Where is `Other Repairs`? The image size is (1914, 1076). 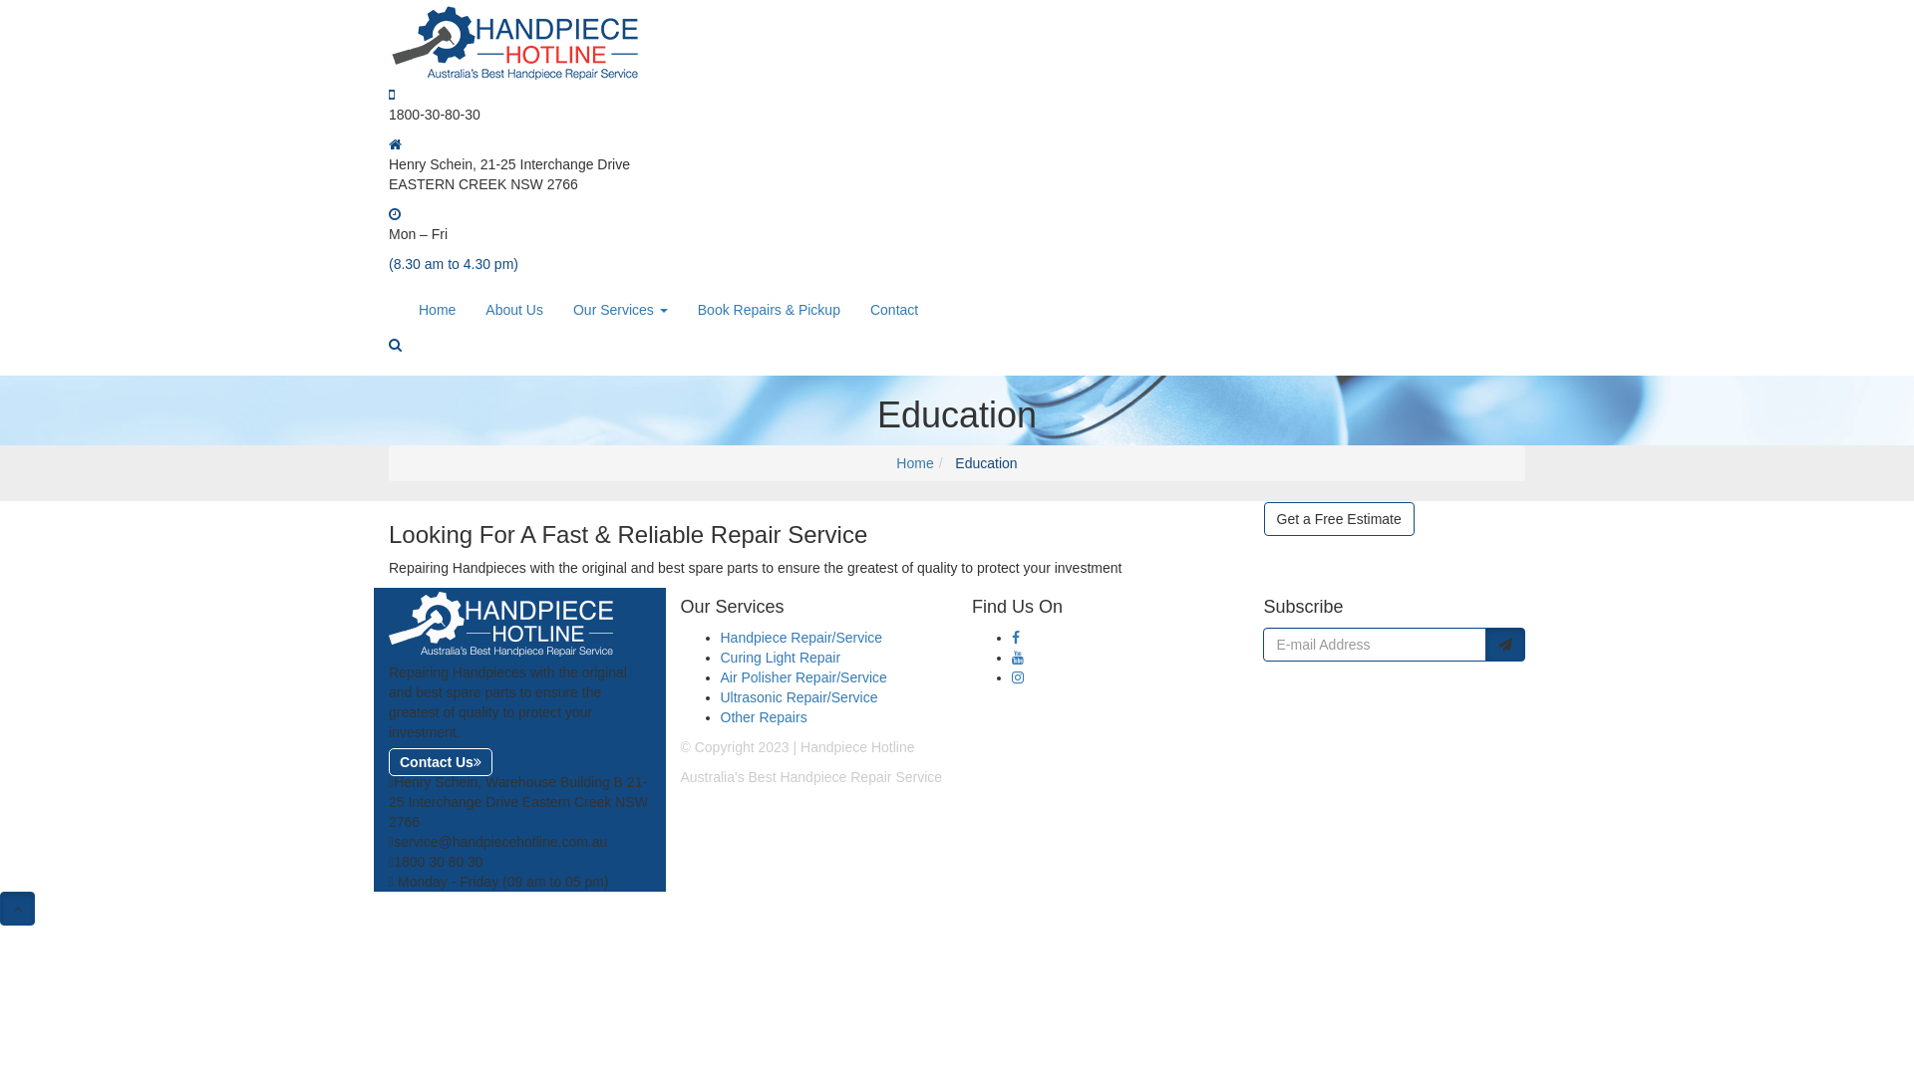
Other Repairs is located at coordinates (764, 717).